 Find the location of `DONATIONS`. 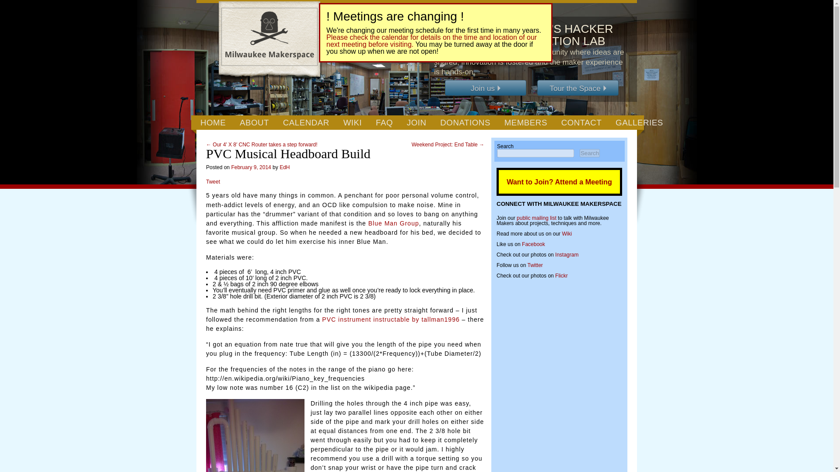

DONATIONS is located at coordinates (465, 123).